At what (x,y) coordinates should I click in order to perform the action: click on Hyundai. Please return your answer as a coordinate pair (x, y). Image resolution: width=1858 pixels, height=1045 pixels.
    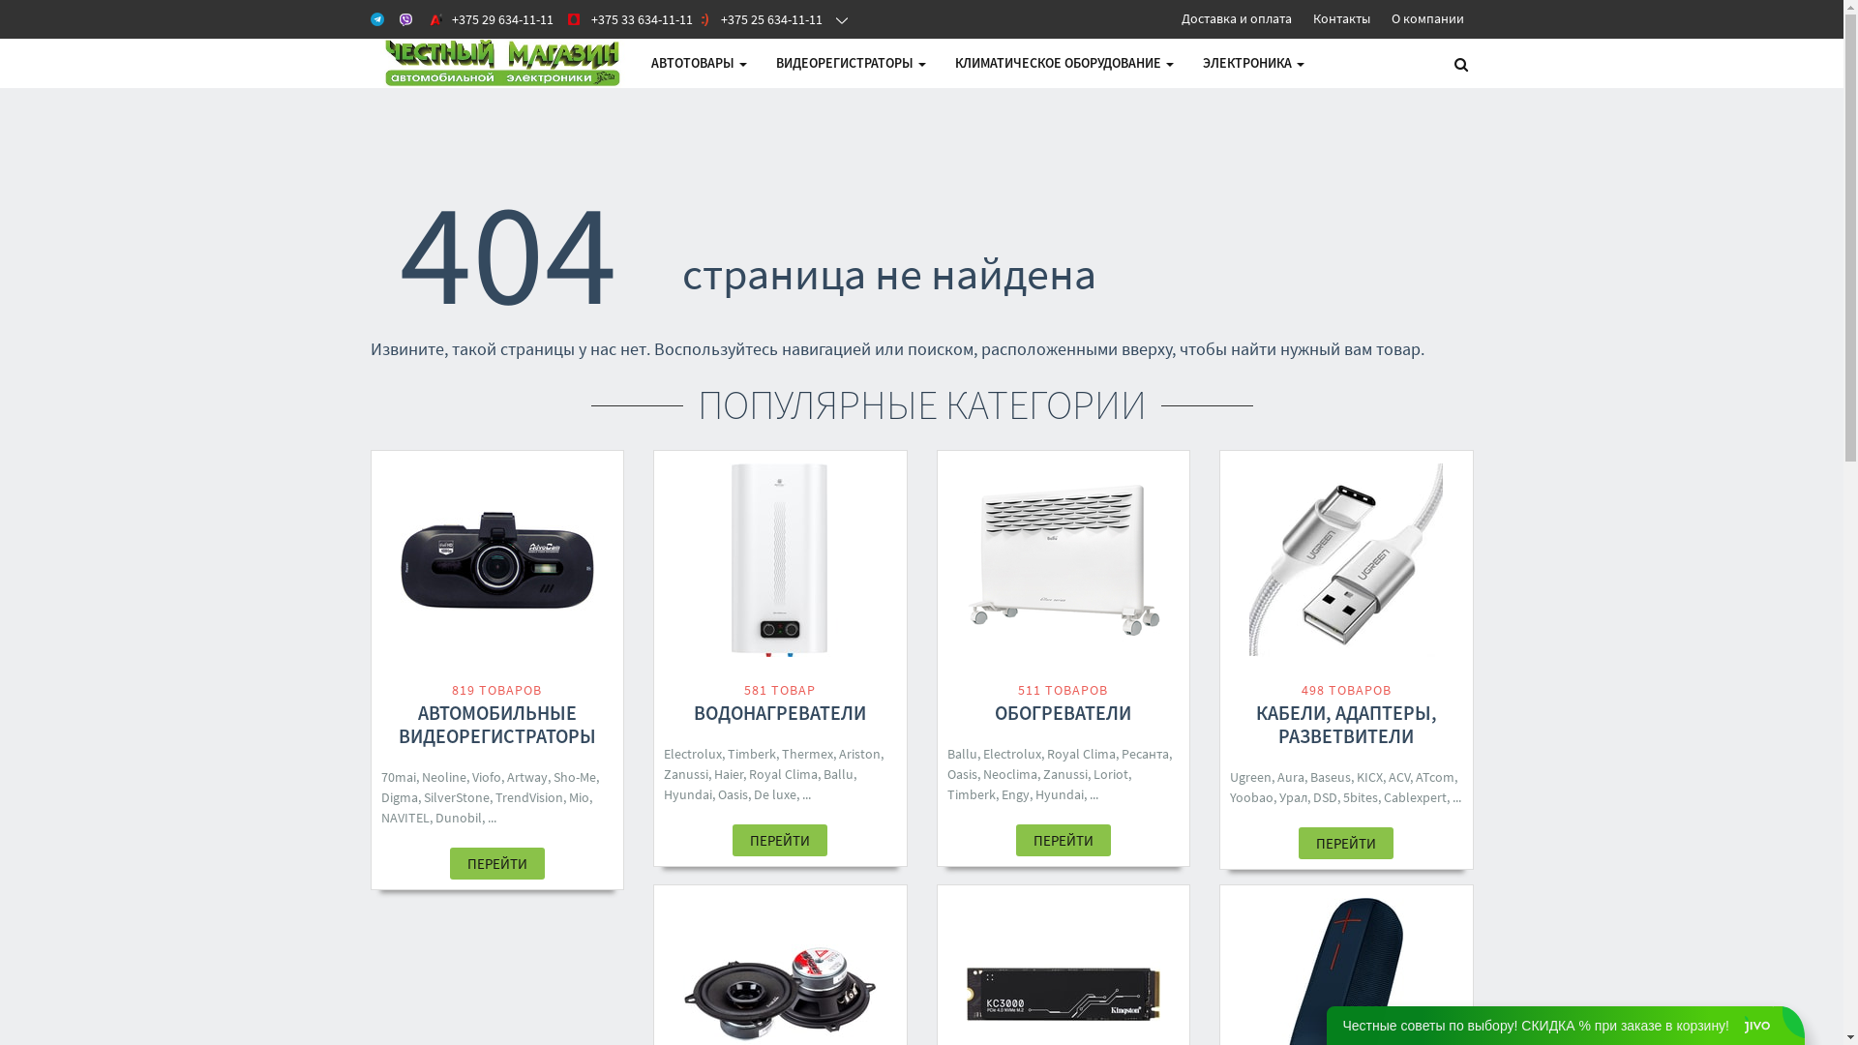
    Looking at the image, I should click on (688, 794).